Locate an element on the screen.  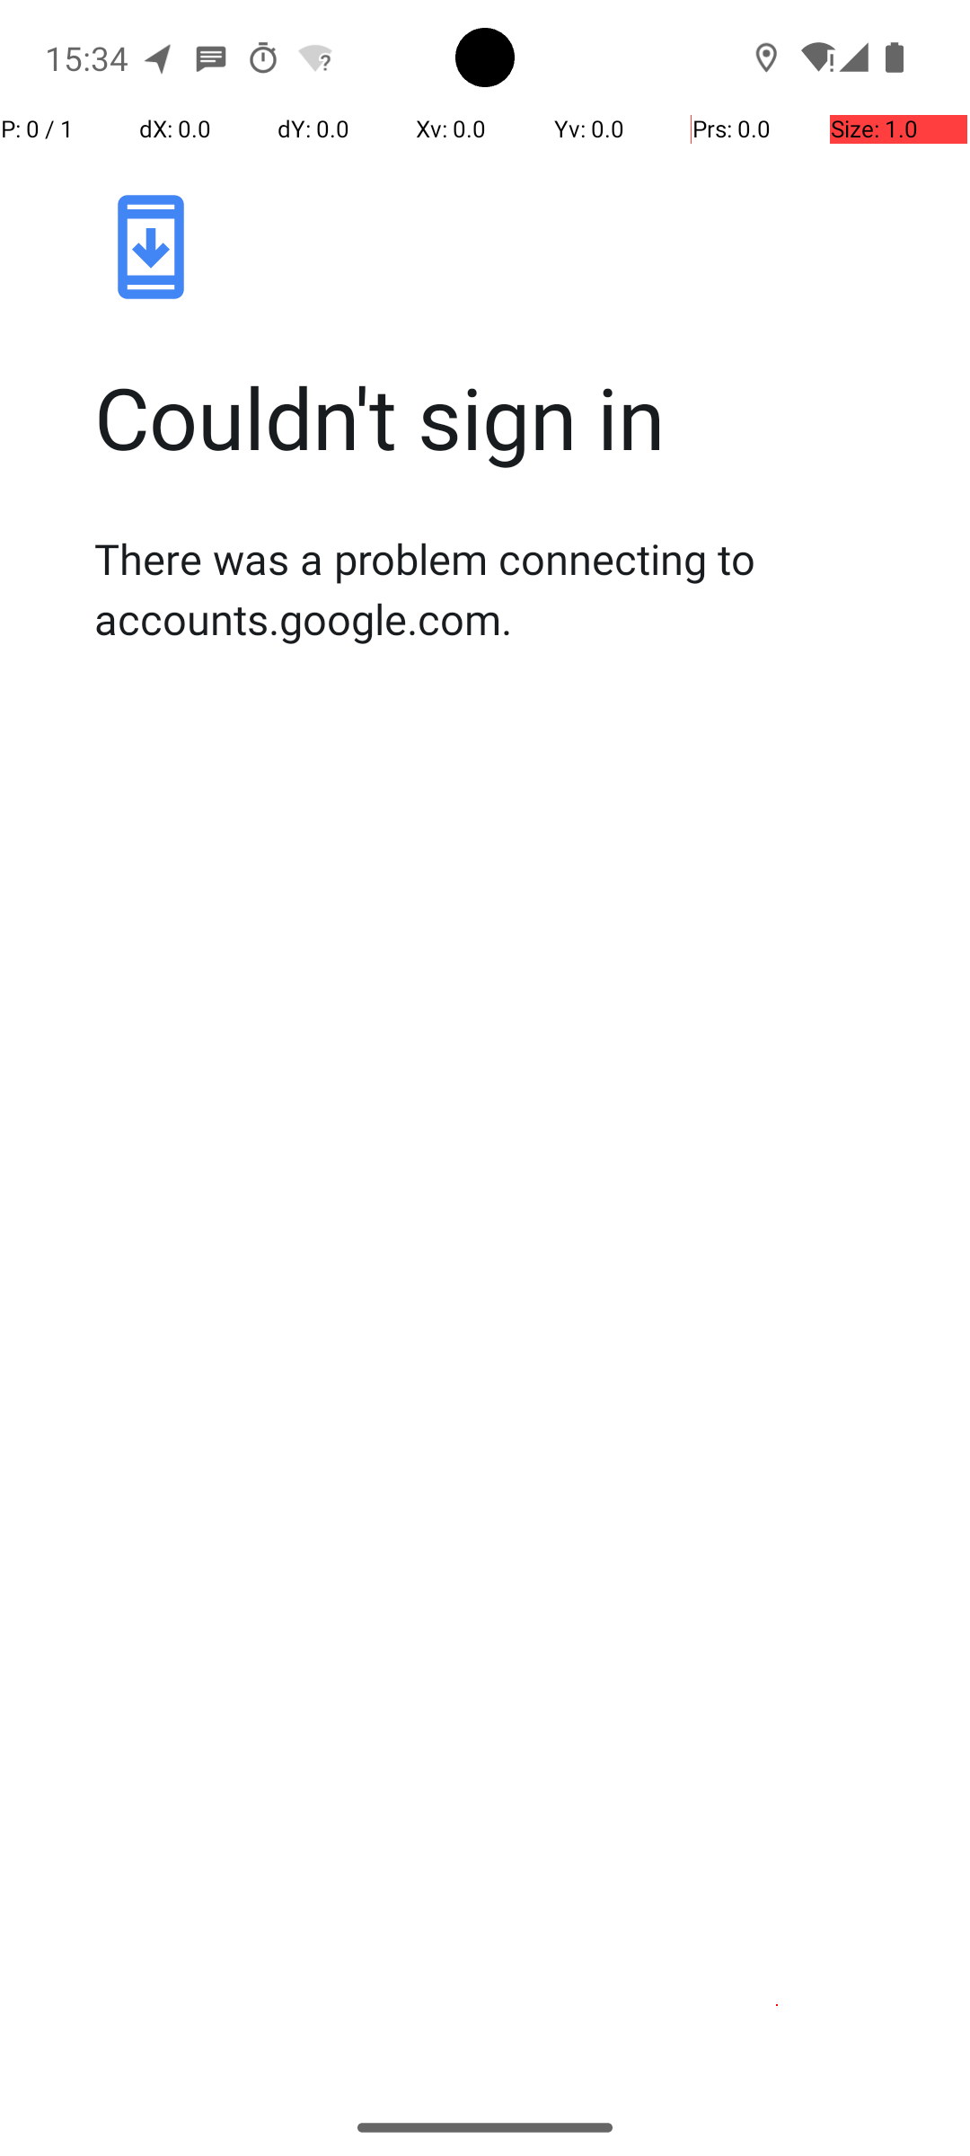
There was a problem connecting to accounts.google.com. is located at coordinates (504, 588).